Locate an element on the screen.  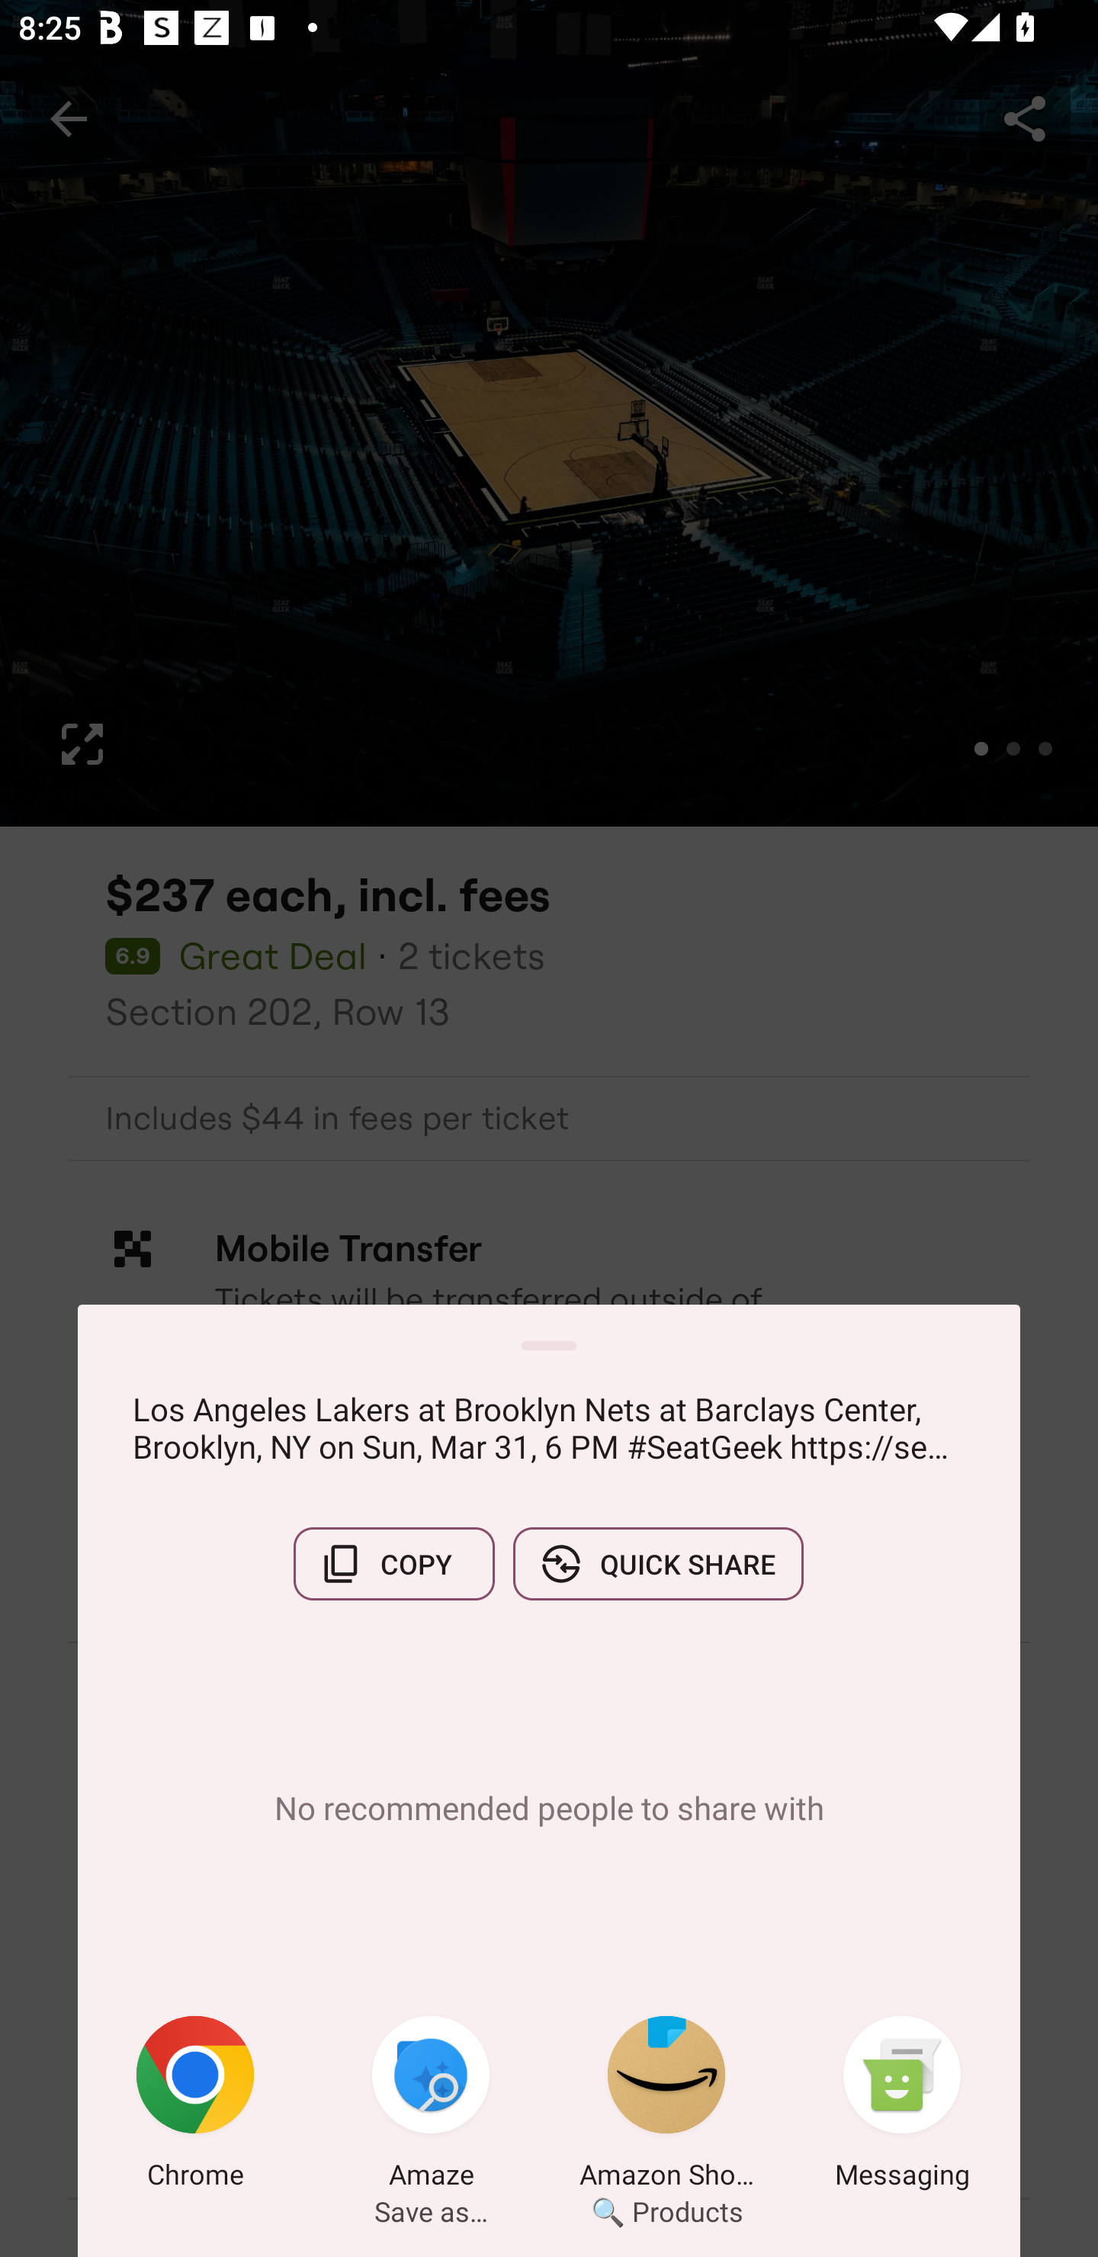
Messaging is located at coordinates (902, 2107).